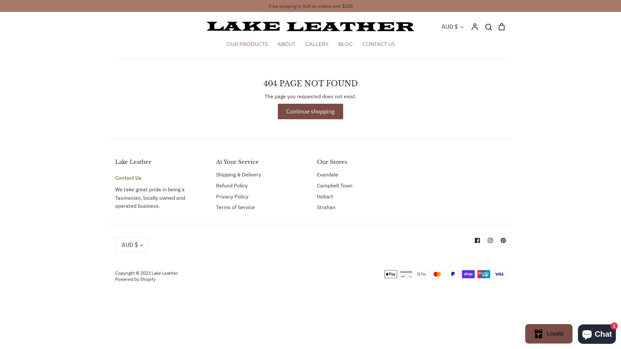 This screenshot has width=621, height=349. What do you see at coordinates (247, 44) in the screenshot?
I see `OUR PRODUCTS` at bounding box center [247, 44].